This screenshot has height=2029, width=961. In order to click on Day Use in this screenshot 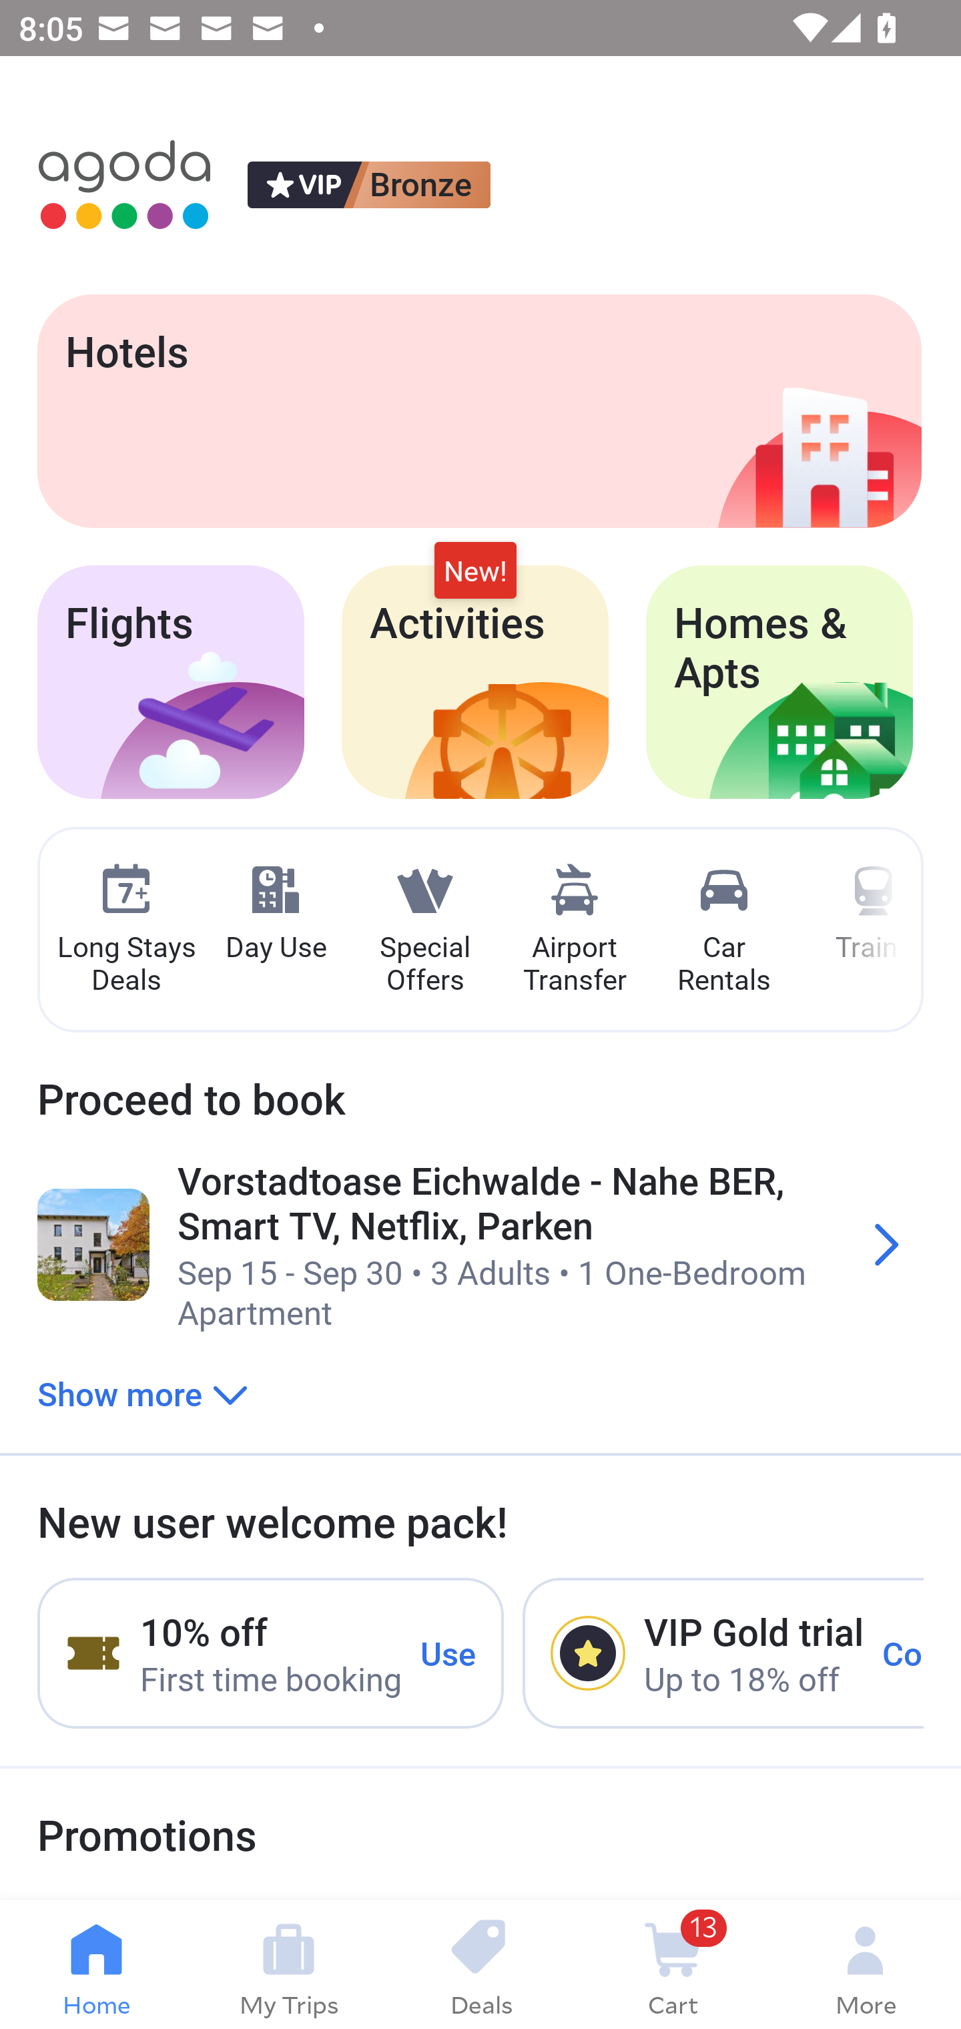, I will do `click(276, 914)`.